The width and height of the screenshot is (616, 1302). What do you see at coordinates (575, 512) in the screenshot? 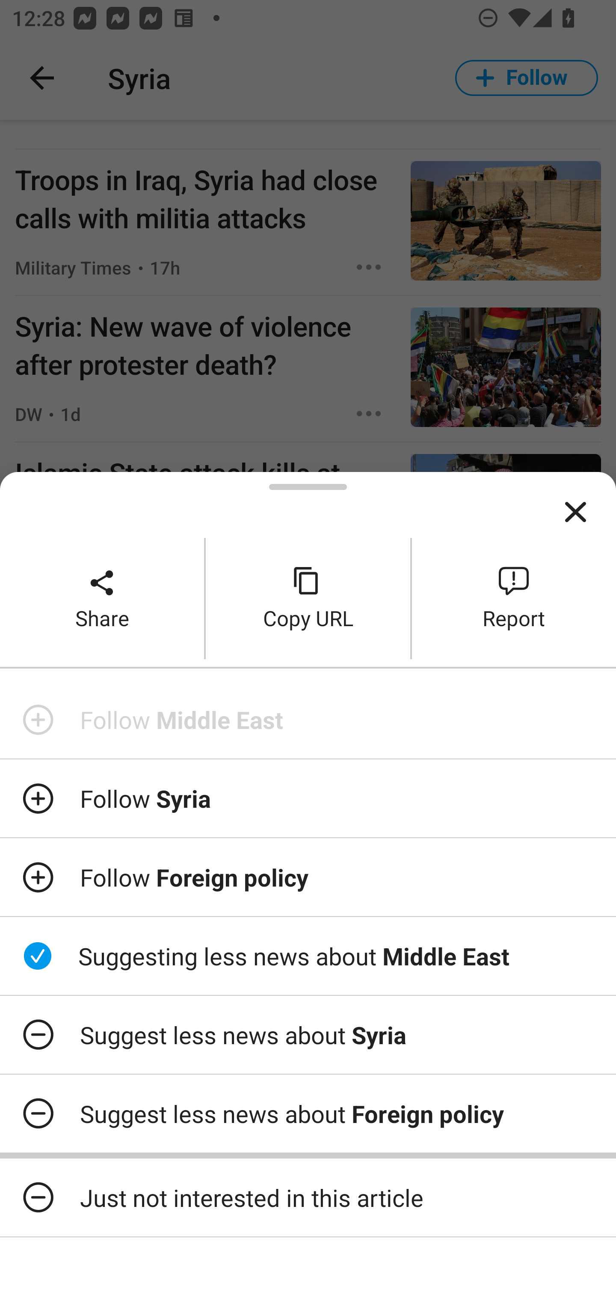
I see `Close` at bounding box center [575, 512].